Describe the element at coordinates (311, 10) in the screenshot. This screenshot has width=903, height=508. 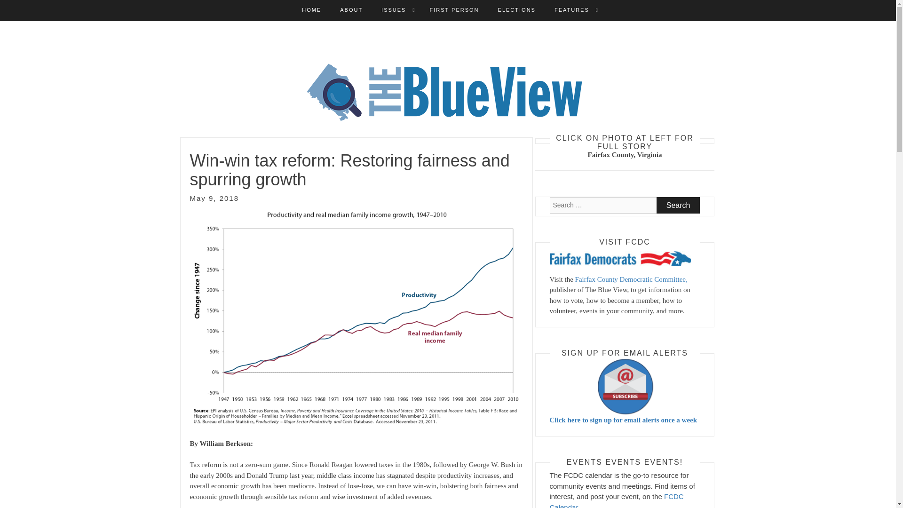
I see `HOME` at that location.